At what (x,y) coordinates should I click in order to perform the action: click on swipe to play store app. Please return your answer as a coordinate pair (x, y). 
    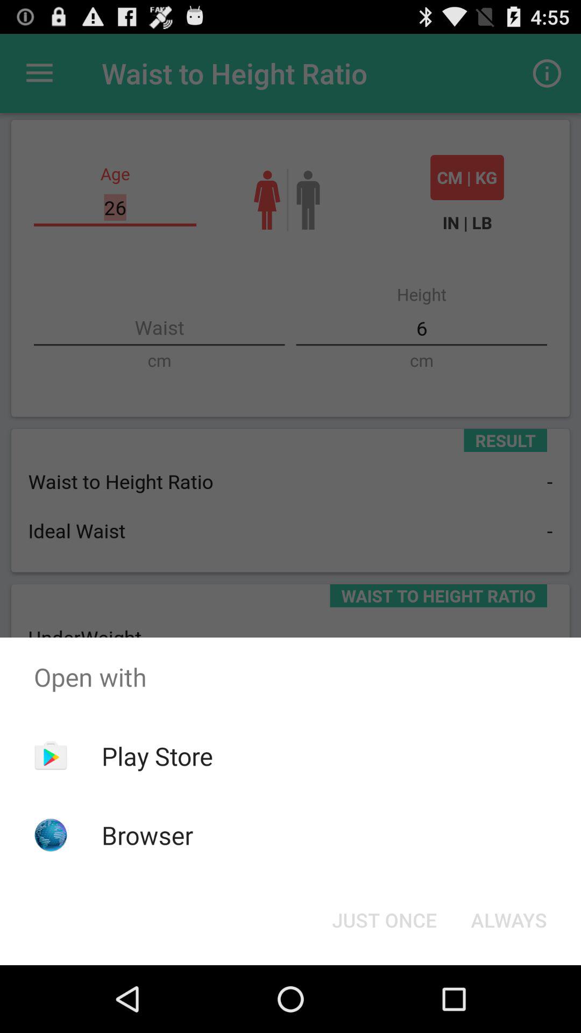
    Looking at the image, I should click on (157, 756).